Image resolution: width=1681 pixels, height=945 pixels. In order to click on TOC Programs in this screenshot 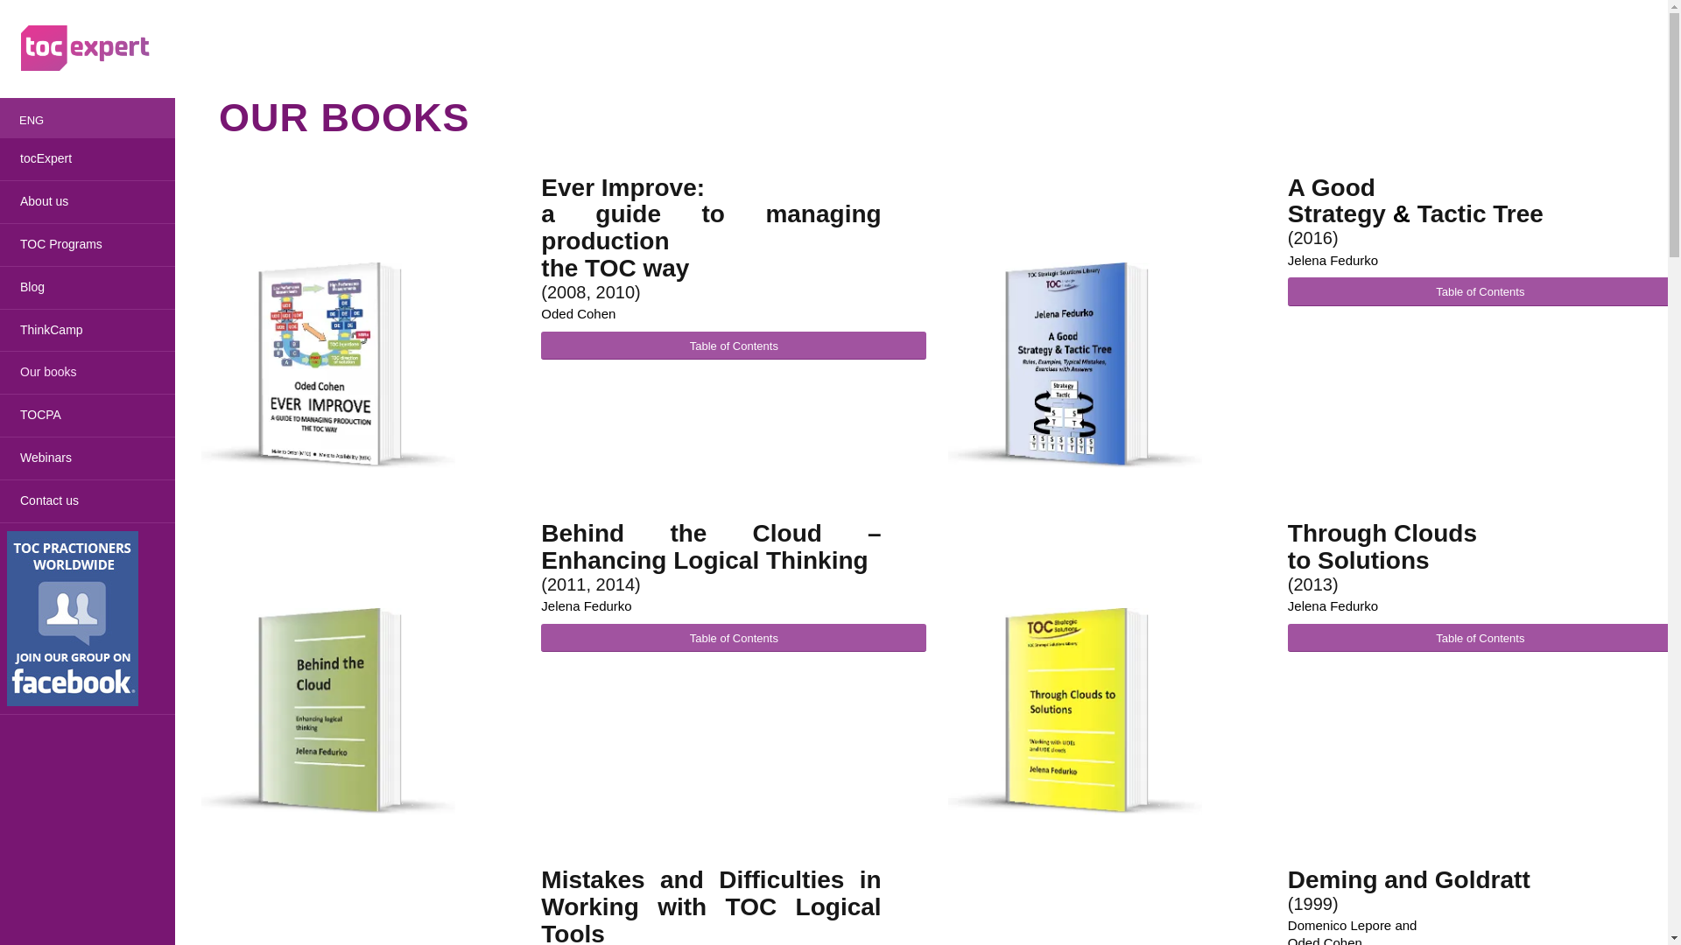, I will do `click(88, 244)`.